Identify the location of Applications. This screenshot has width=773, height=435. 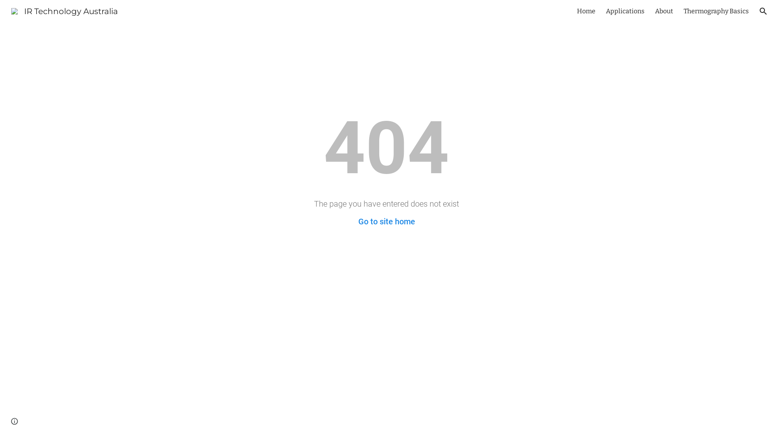
(625, 11).